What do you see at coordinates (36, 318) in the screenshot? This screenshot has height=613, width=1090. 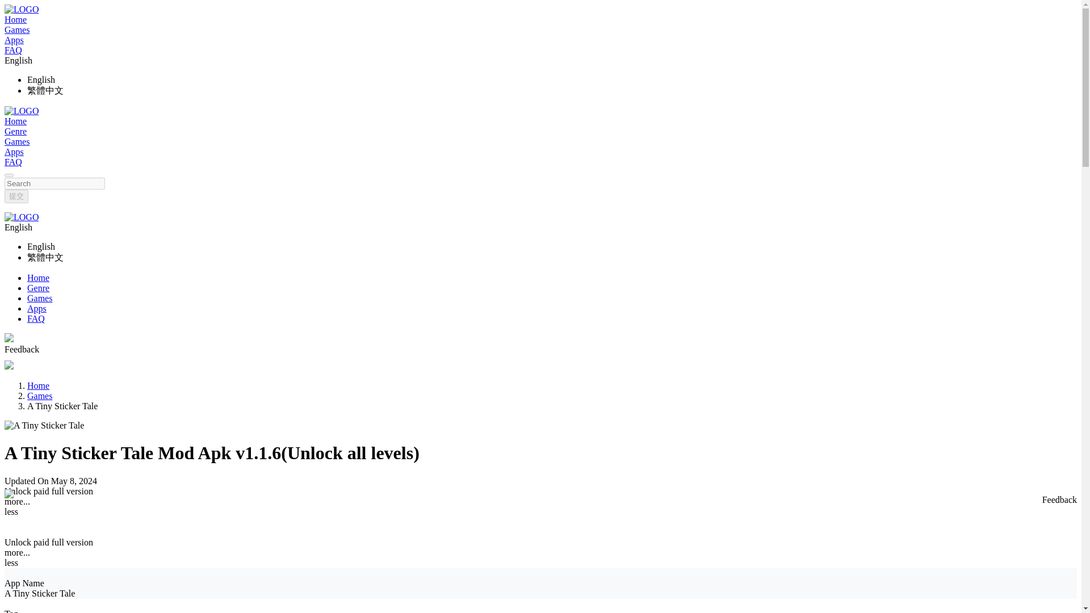 I see `FAQ` at bounding box center [36, 318].